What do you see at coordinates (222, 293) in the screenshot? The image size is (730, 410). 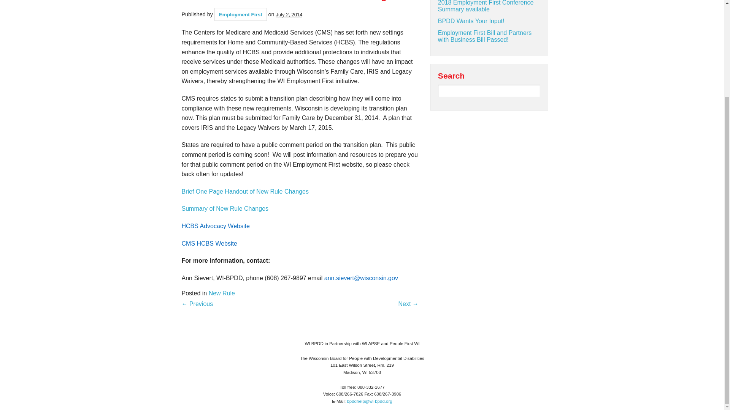 I see `New Rule` at bounding box center [222, 293].